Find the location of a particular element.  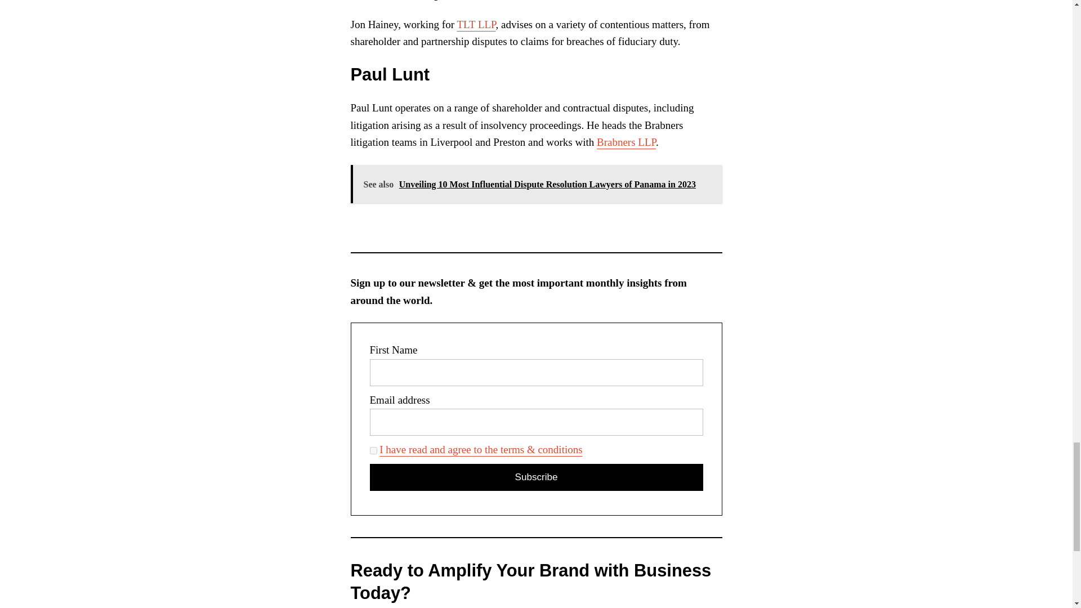

1 is located at coordinates (373, 450).